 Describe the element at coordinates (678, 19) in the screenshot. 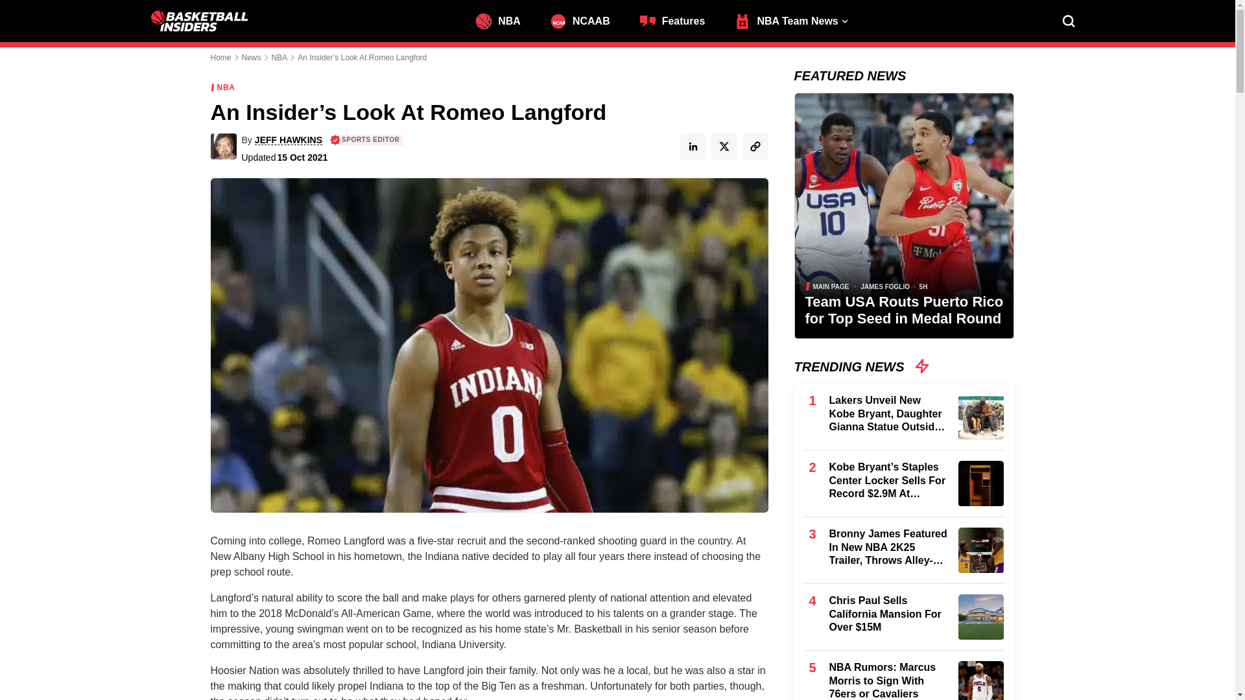

I see `Features` at that location.